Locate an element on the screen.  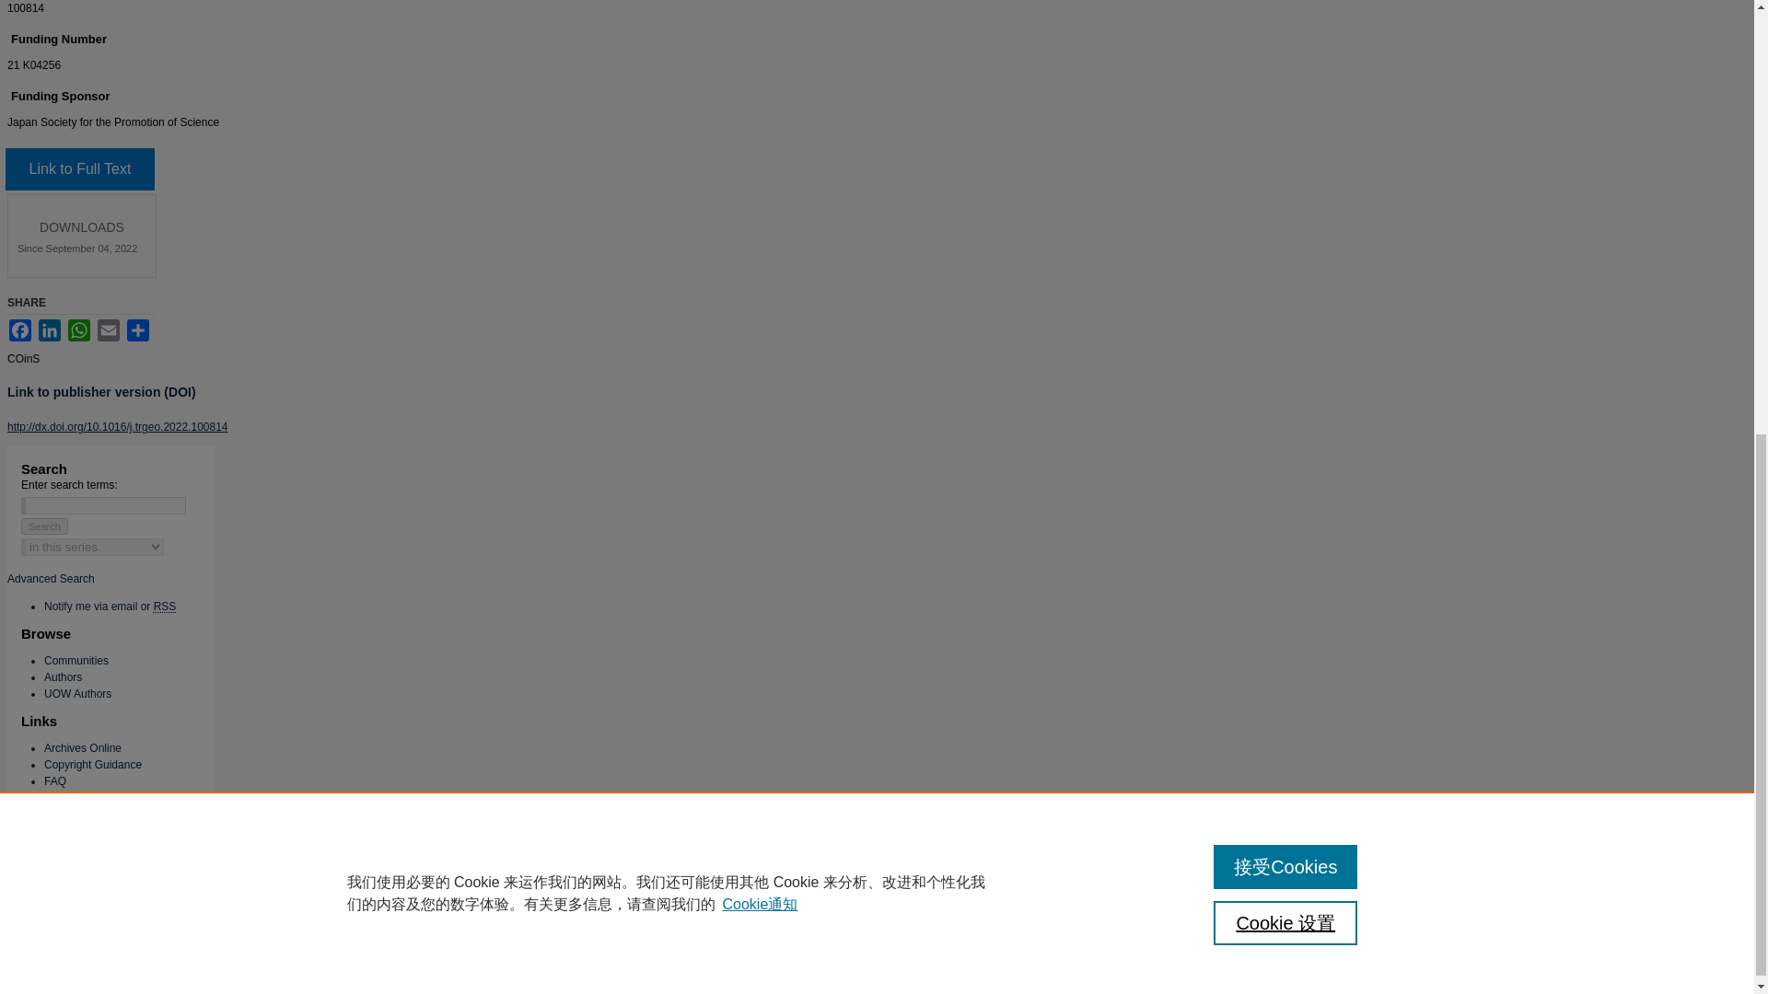
Copyright Guidance is located at coordinates (92, 765).